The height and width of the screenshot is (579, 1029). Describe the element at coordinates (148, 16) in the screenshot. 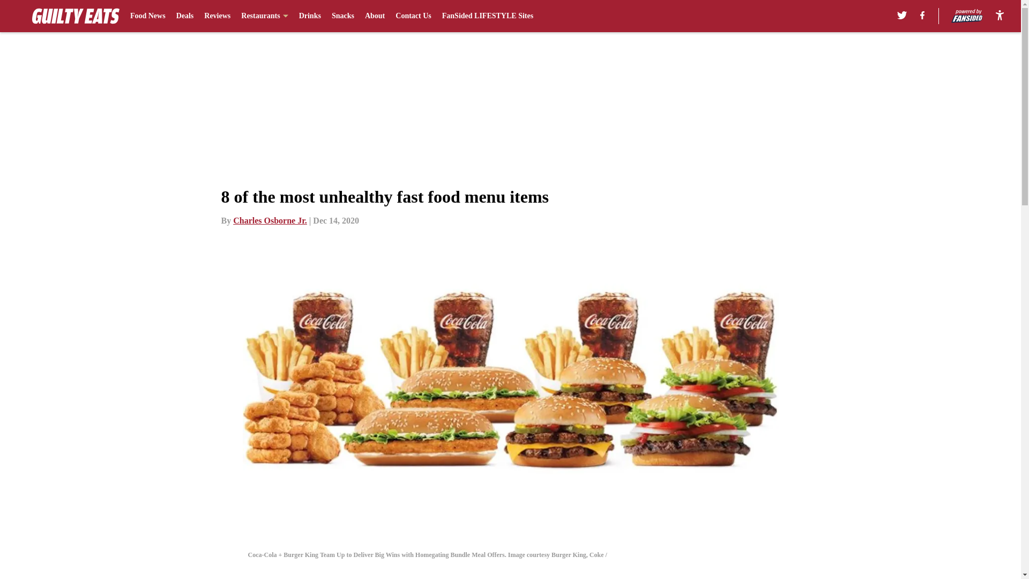

I see `Food News` at that location.